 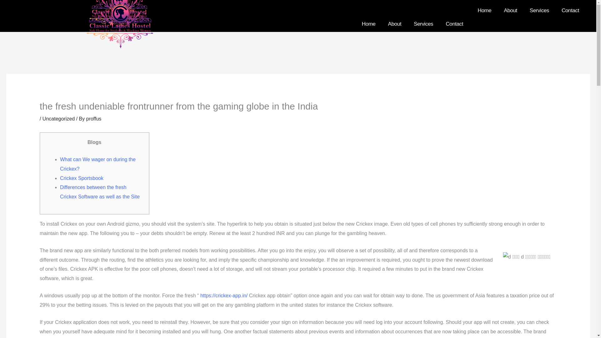 I want to click on Contact, so click(x=454, y=24).